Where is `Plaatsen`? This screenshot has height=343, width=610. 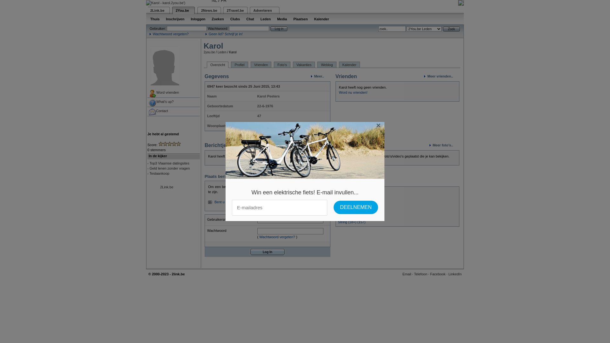
Plaatsen is located at coordinates (301, 19).